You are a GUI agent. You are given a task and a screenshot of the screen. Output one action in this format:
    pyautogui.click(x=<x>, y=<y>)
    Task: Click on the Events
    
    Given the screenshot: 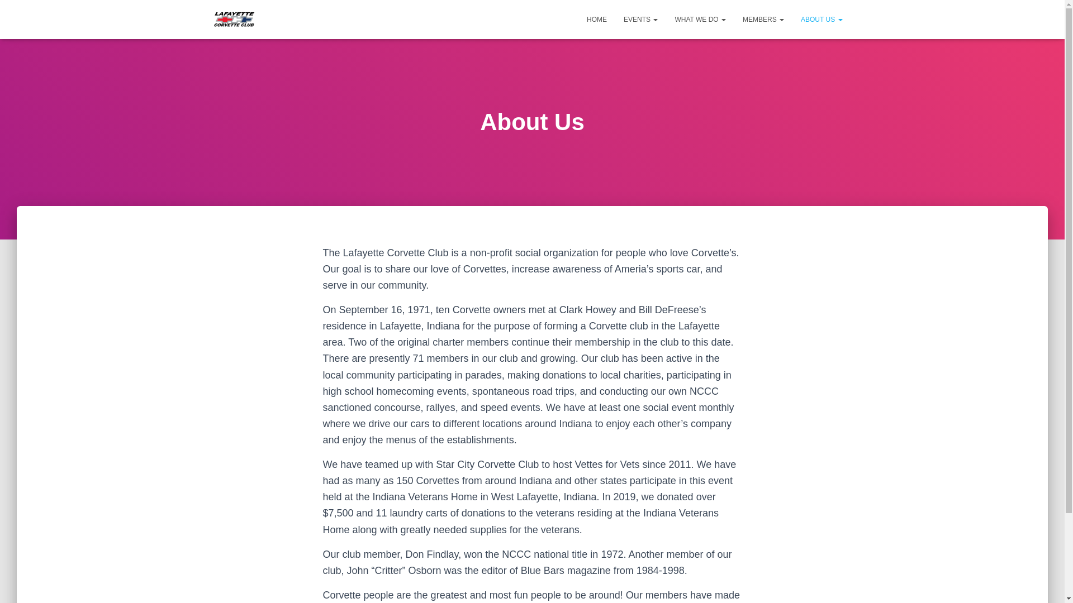 What is the action you would take?
    pyautogui.click(x=640, y=19)
    